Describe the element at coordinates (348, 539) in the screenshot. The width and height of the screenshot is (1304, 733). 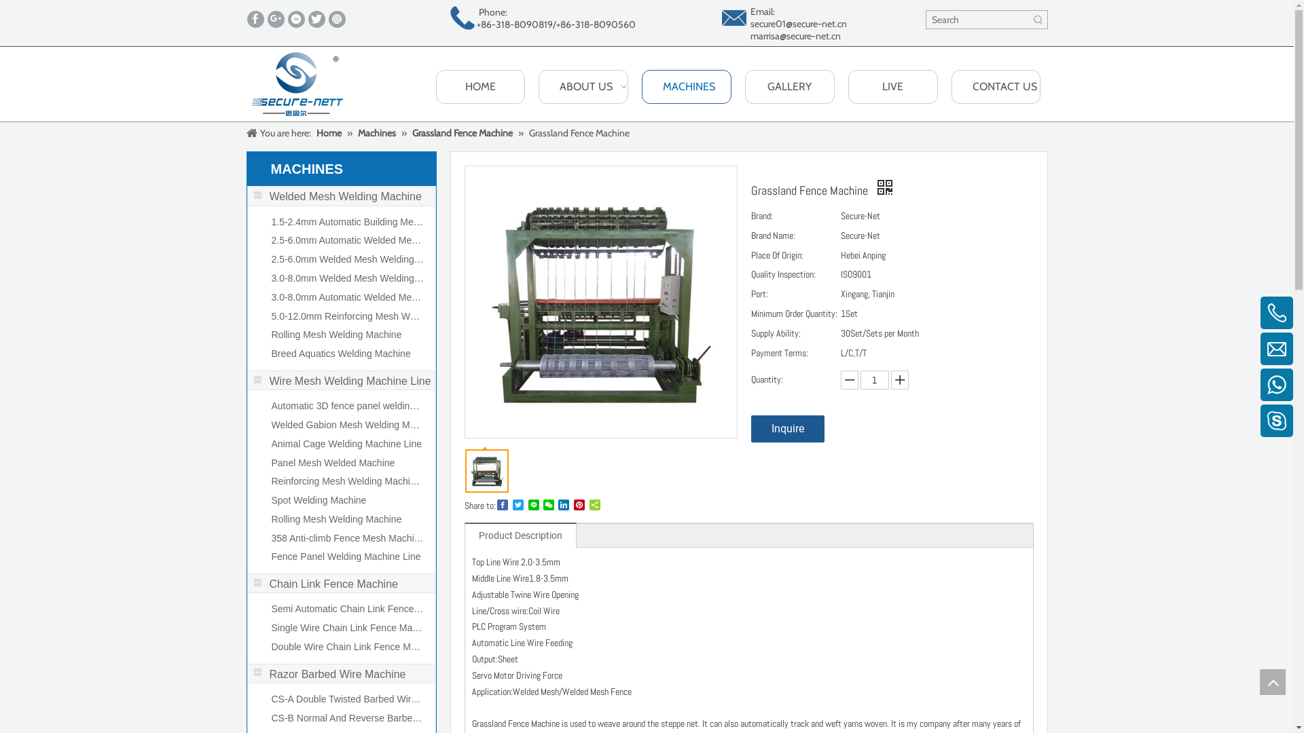
I see `358 Anti-climb Fence Mesh Machine Line` at that location.